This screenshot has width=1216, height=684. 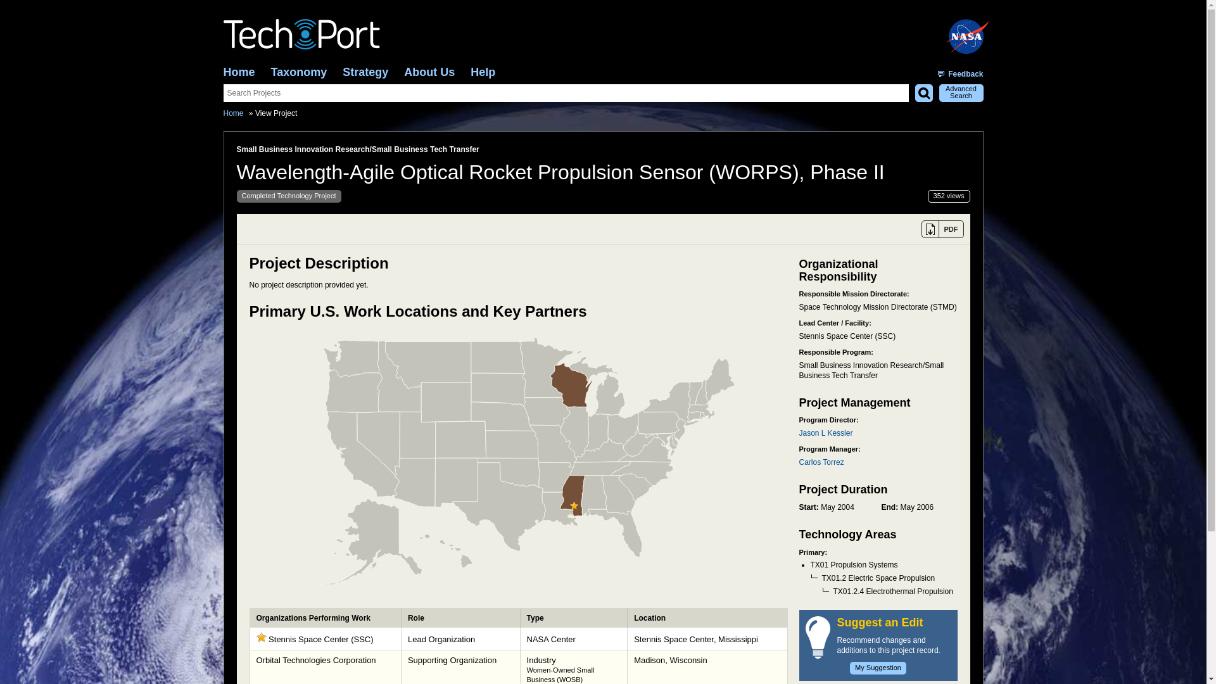 What do you see at coordinates (299, 72) in the screenshot?
I see `Taxonomy` at bounding box center [299, 72].